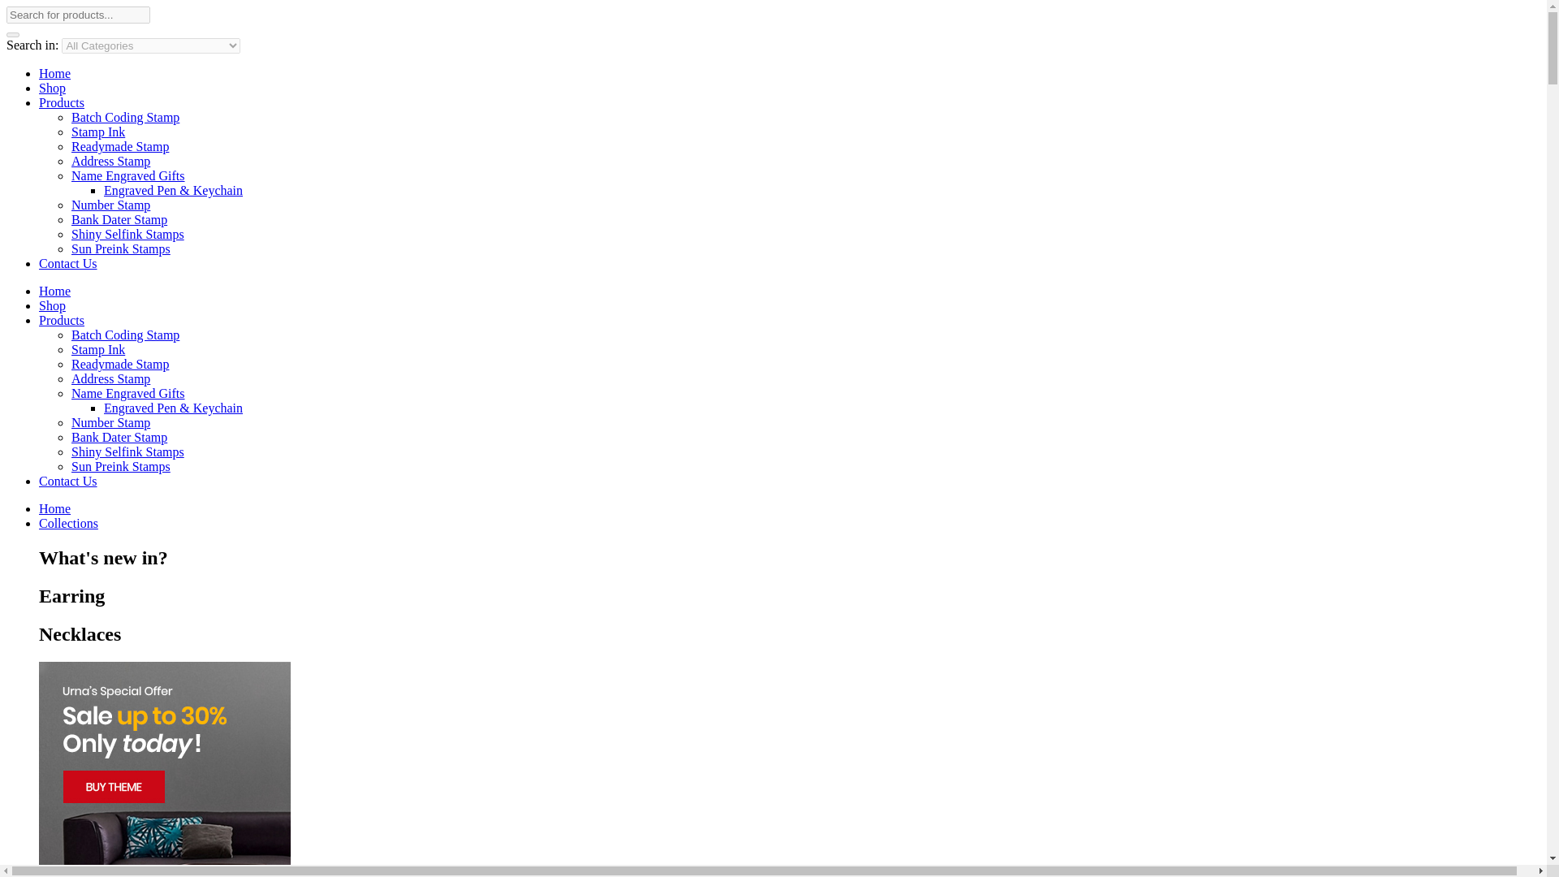 Image resolution: width=1559 pixels, height=877 pixels. Describe the element at coordinates (110, 378) in the screenshot. I see `Address Stamp` at that location.